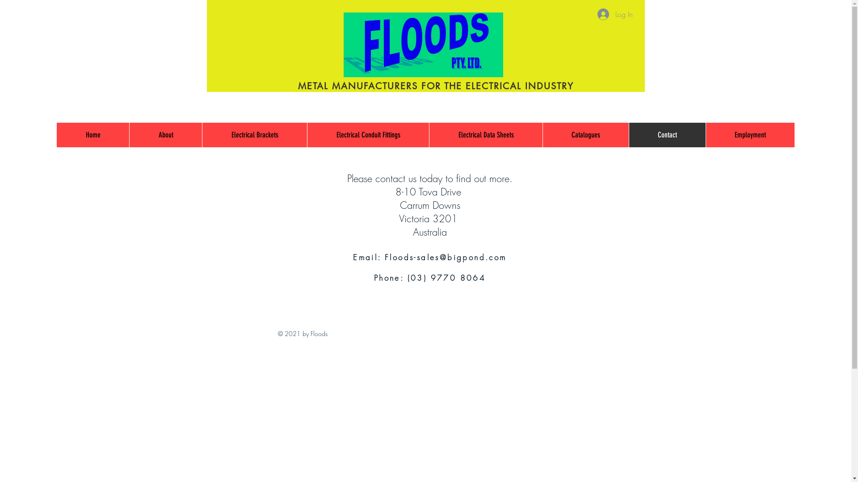 The height and width of the screenshot is (482, 858). What do you see at coordinates (667, 135) in the screenshot?
I see `Contact` at bounding box center [667, 135].